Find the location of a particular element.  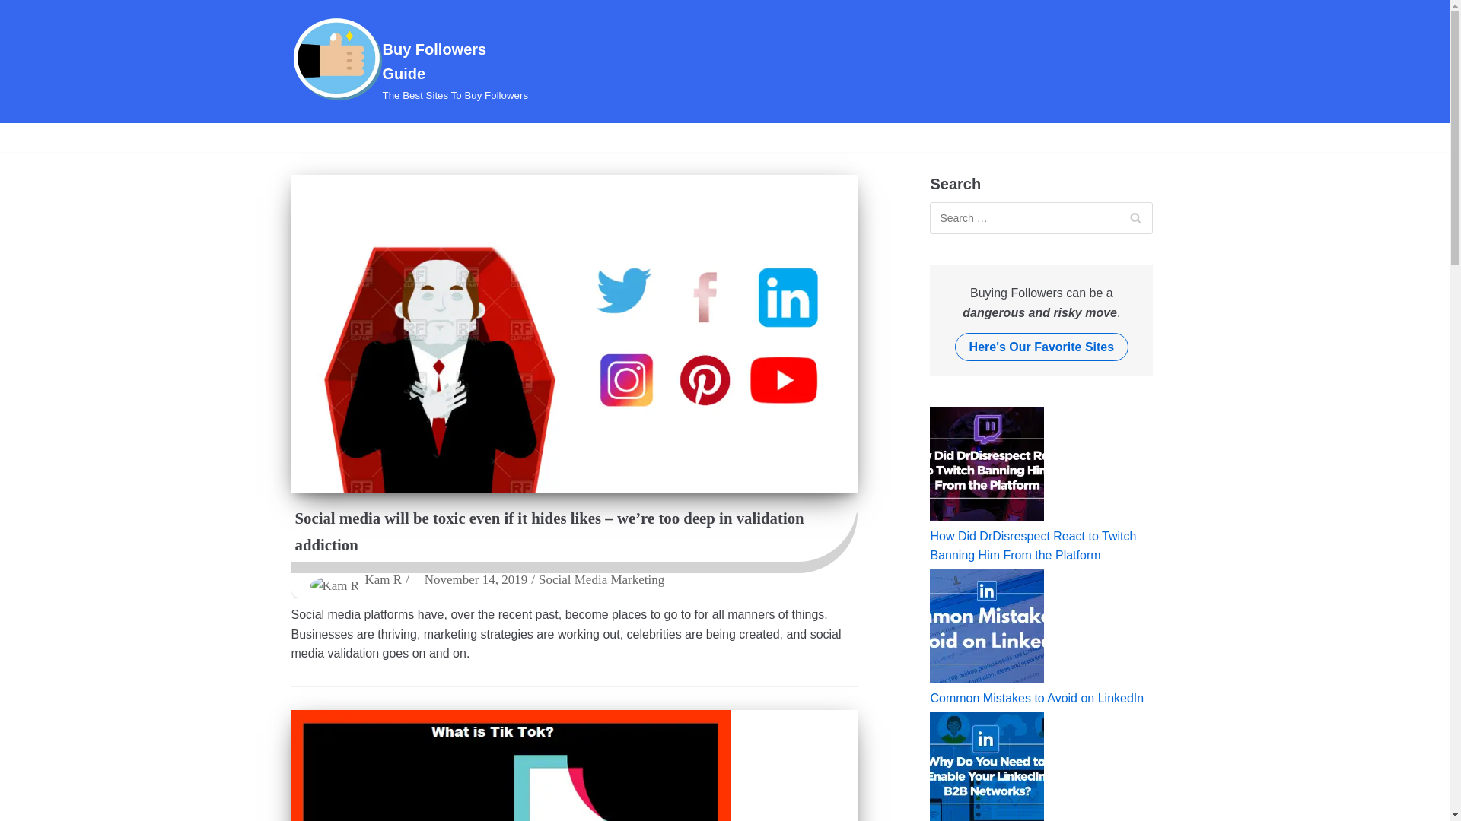

Common Mistakes to Avoid on LinkedIn is located at coordinates (1036, 698).